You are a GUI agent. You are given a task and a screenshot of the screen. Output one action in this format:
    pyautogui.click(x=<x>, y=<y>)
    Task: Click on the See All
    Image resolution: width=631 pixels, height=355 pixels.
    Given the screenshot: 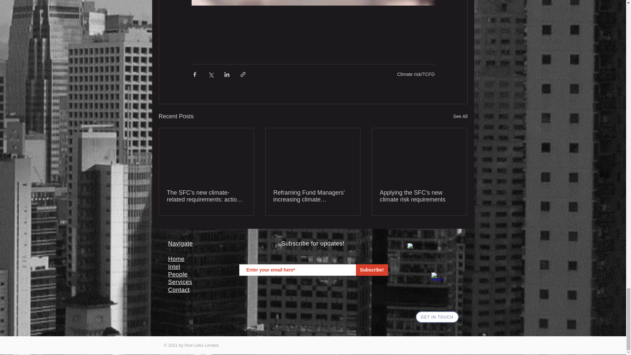 What is the action you would take?
    pyautogui.click(x=460, y=116)
    